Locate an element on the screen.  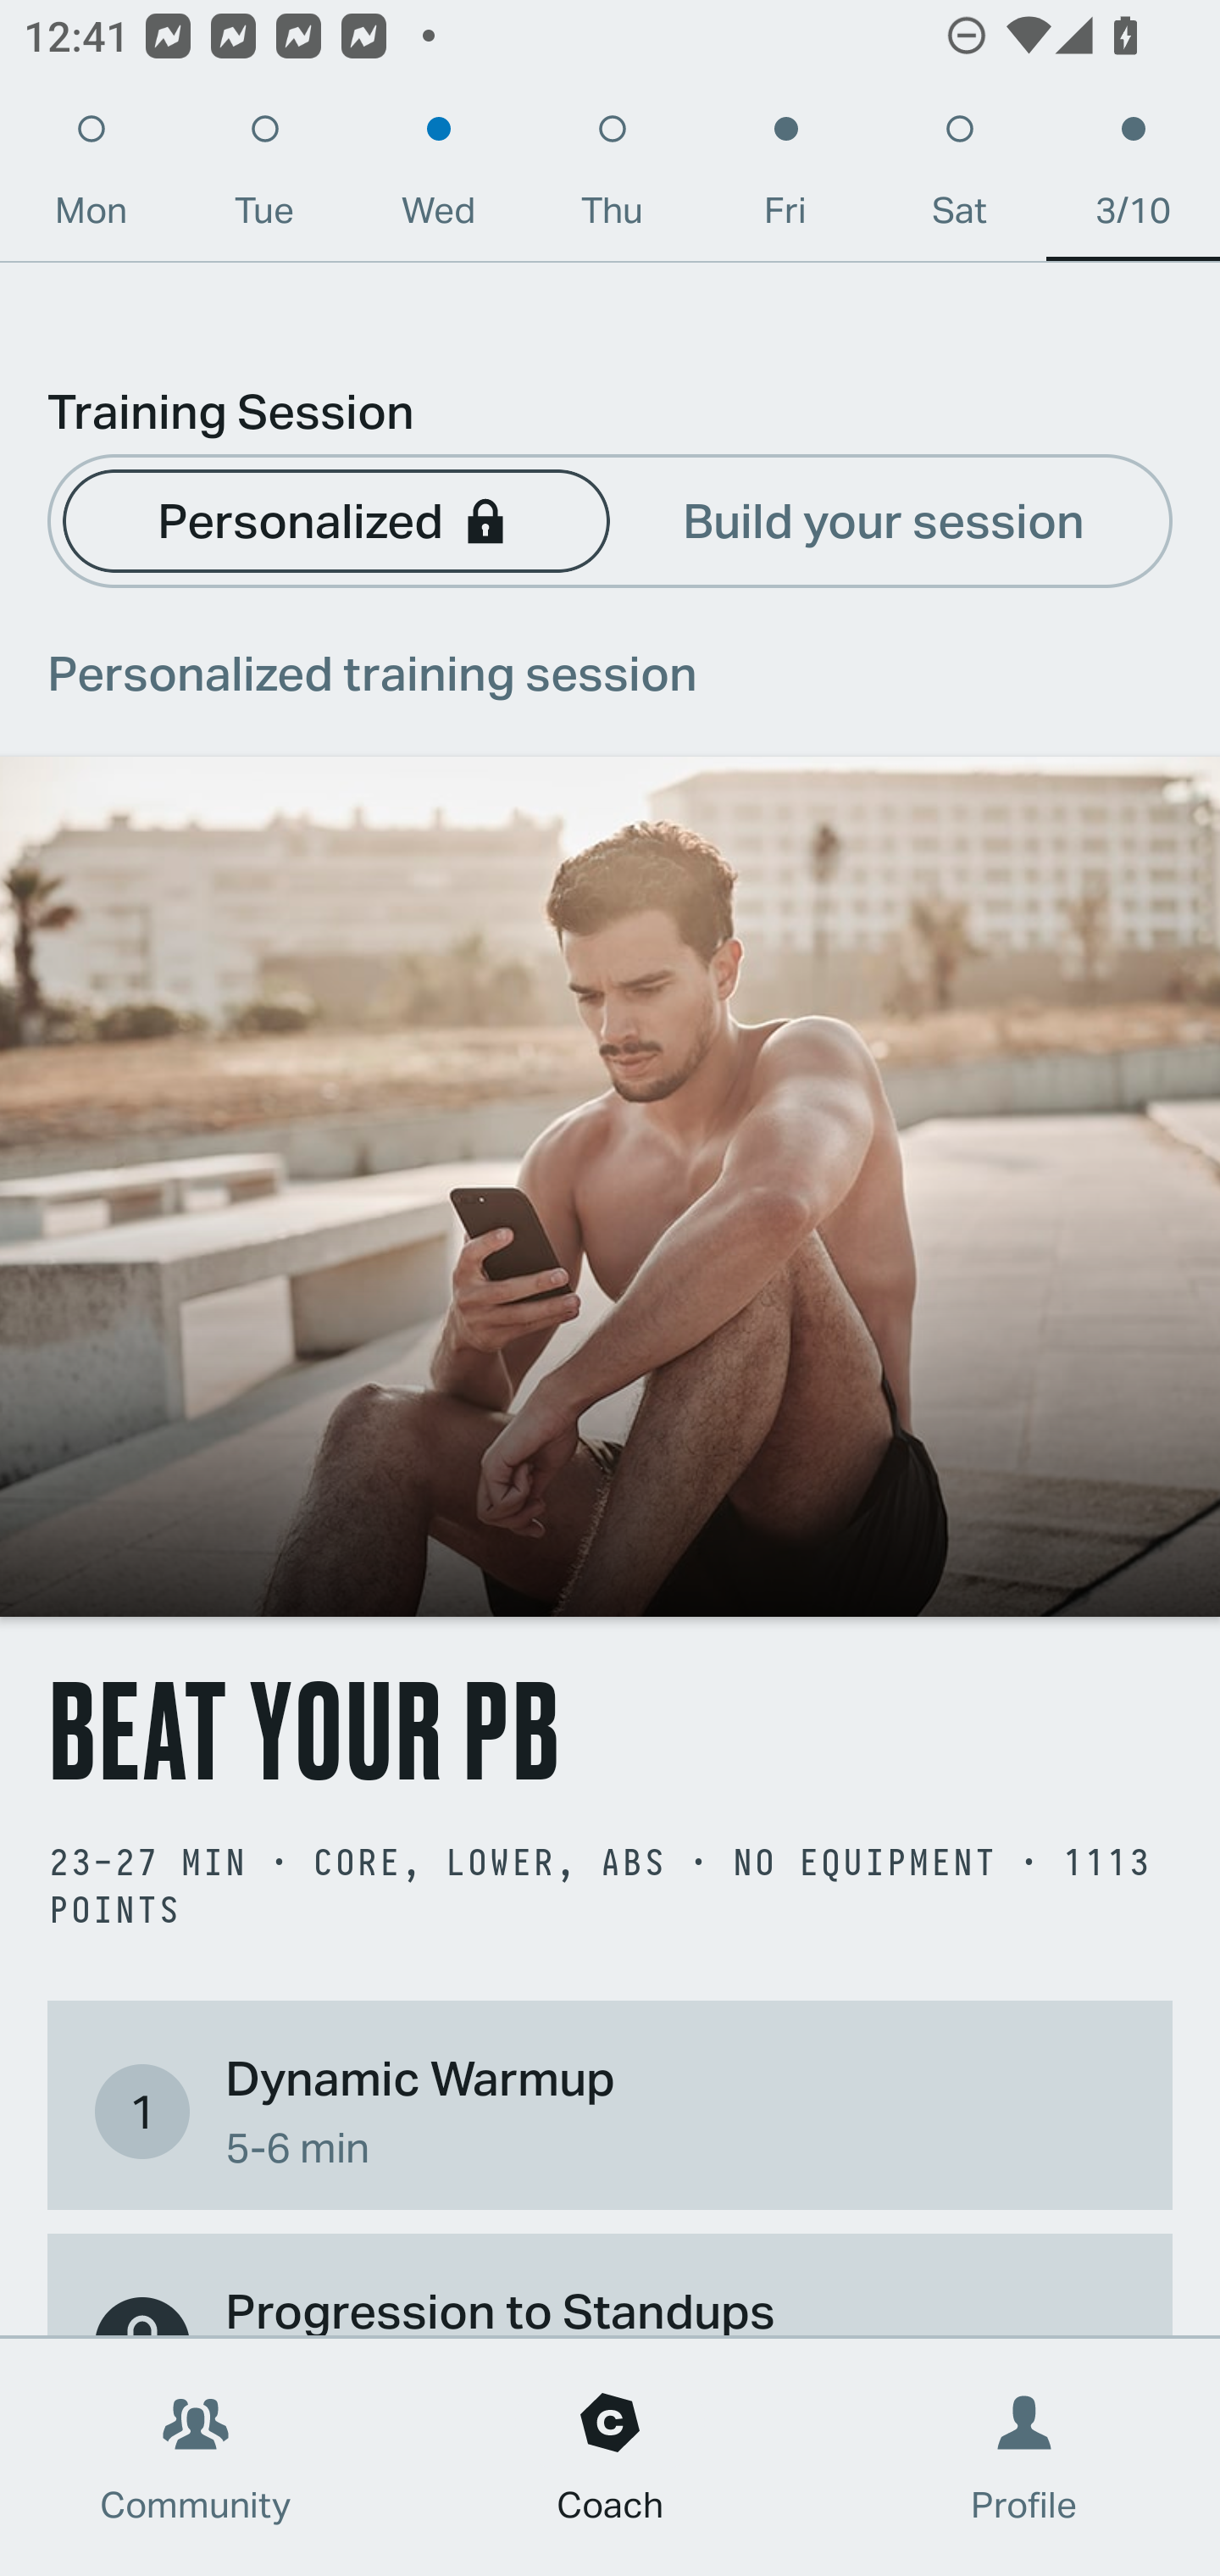
Tue is located at coordinates (264, 178).